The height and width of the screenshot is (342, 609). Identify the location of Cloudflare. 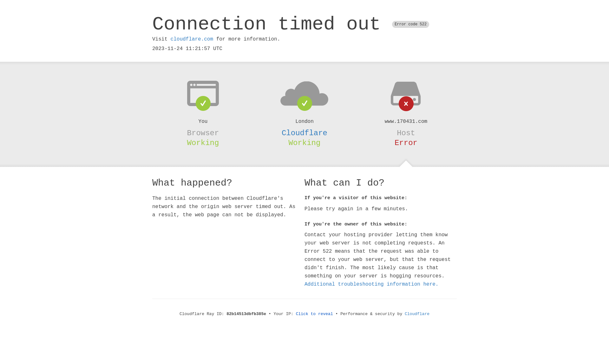
(417, 314).